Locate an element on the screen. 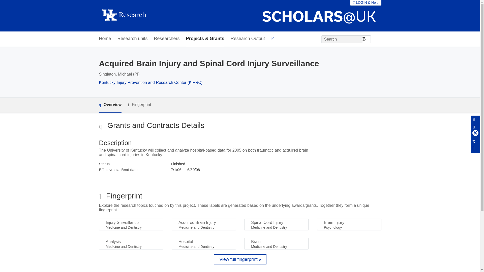 Image resolution: width=484 pixels, height=272 pixels. Overview is located at coordinates (110, 105).